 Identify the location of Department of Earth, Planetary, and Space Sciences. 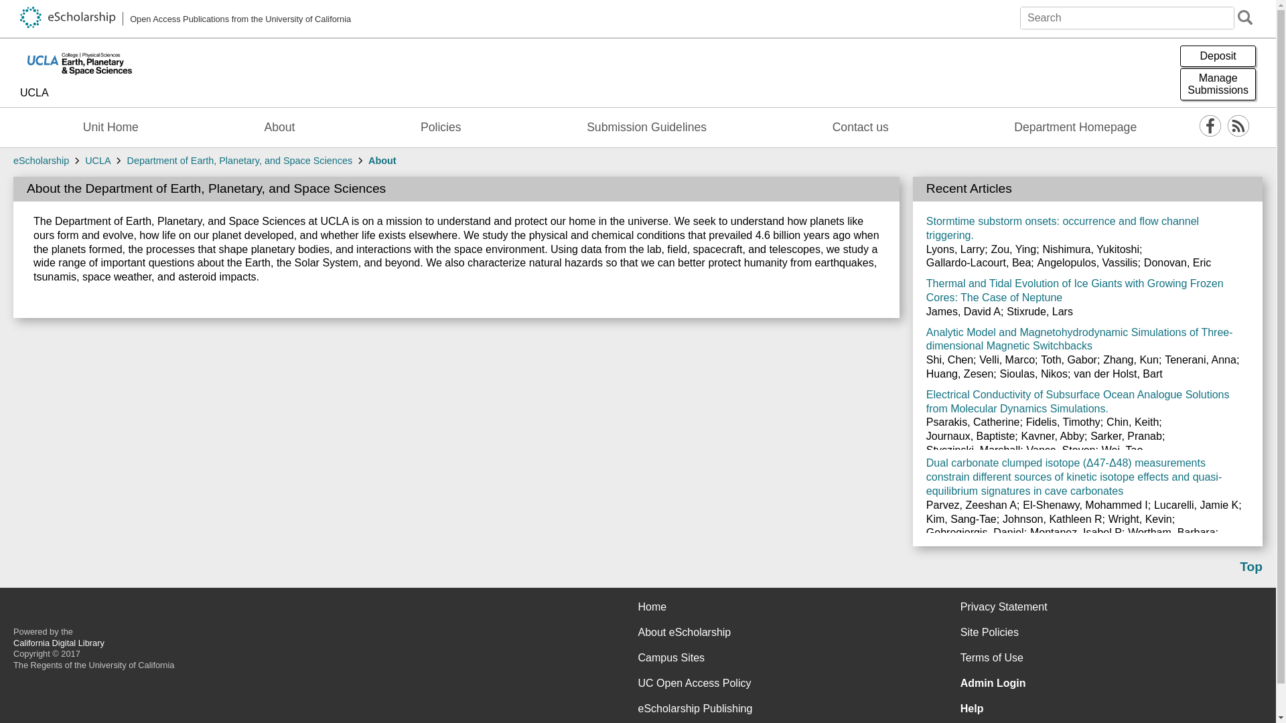
(240, 161).